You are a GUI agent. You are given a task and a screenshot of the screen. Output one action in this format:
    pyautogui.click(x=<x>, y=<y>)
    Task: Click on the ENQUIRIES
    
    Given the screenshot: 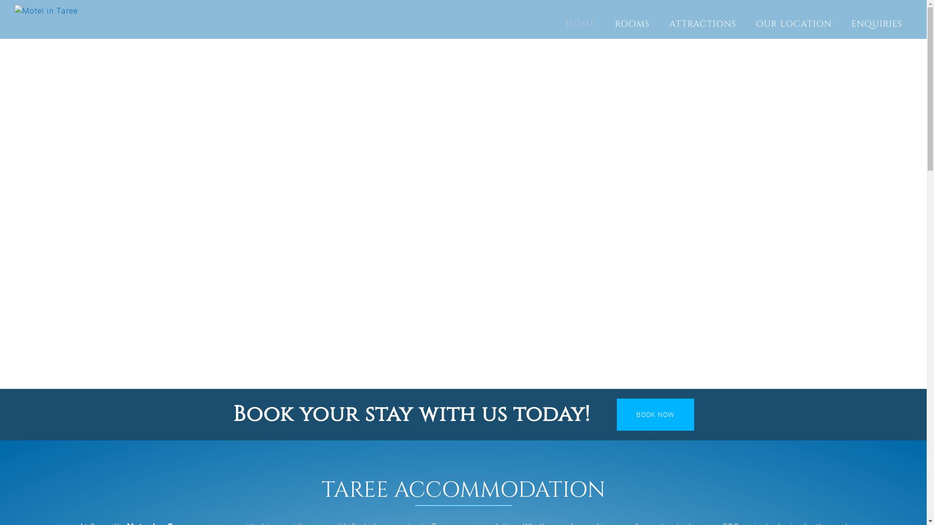 What is the action you would take?
    pyautogui.click(x=877, y=24)
    